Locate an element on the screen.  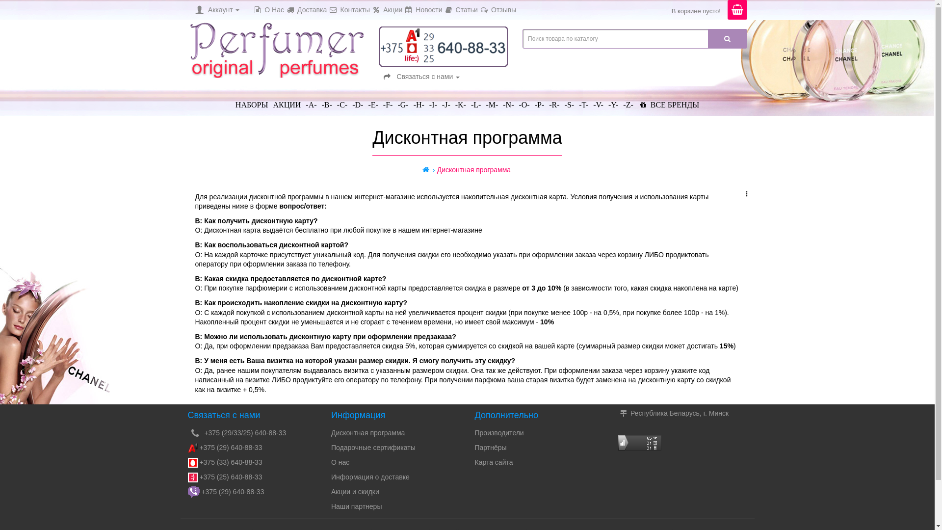
-M- is located at coordinates (492, 101).